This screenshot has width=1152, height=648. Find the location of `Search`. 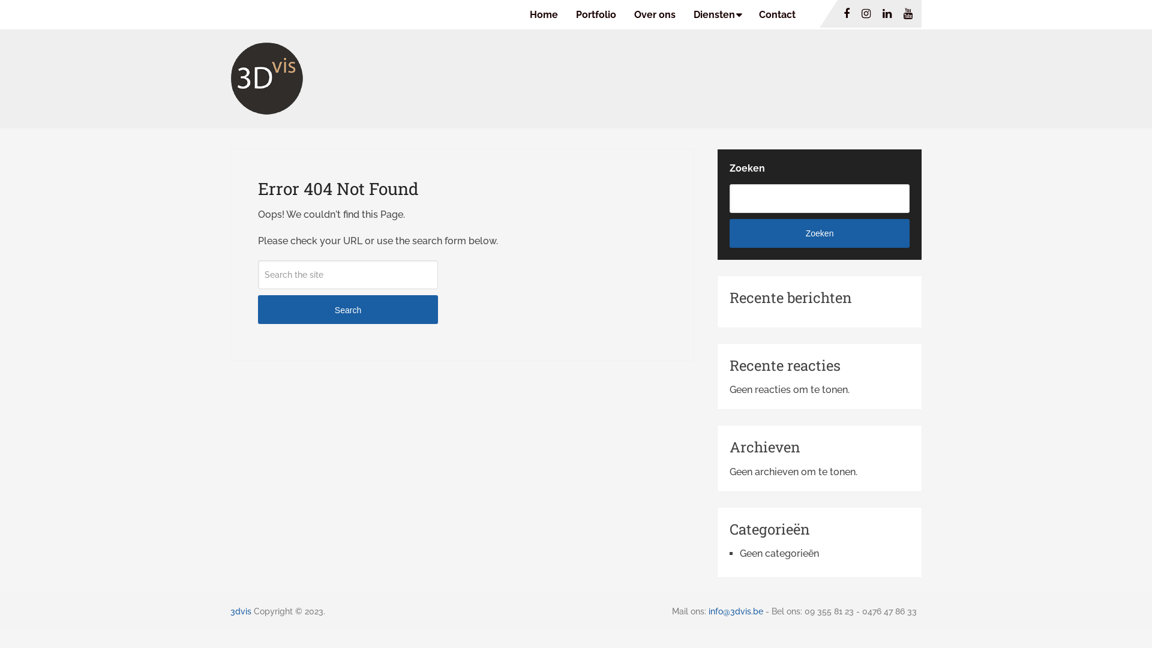

Search is located at coordinates (348, 310).